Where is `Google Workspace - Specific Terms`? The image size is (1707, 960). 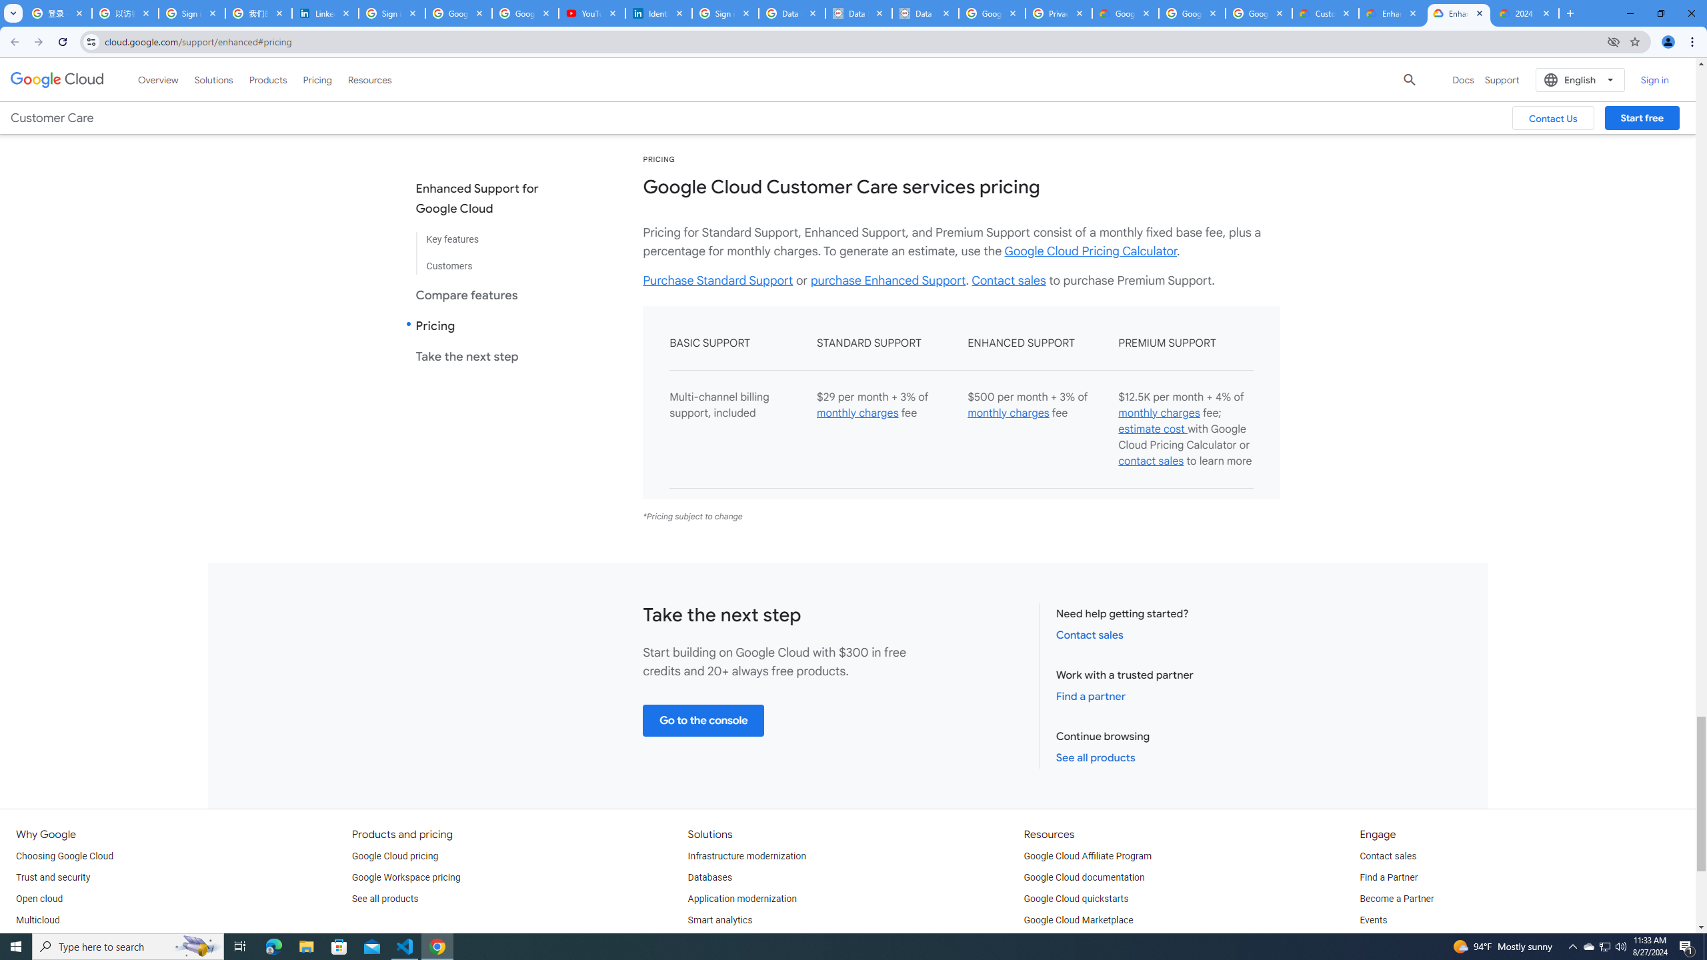 Google Workspace - Specific Terms is located at coordinates (1259, 13).